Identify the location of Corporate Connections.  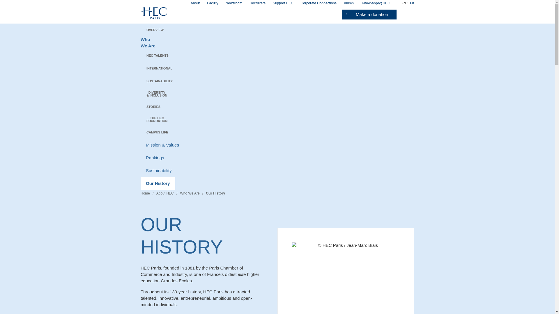
(319, 3).